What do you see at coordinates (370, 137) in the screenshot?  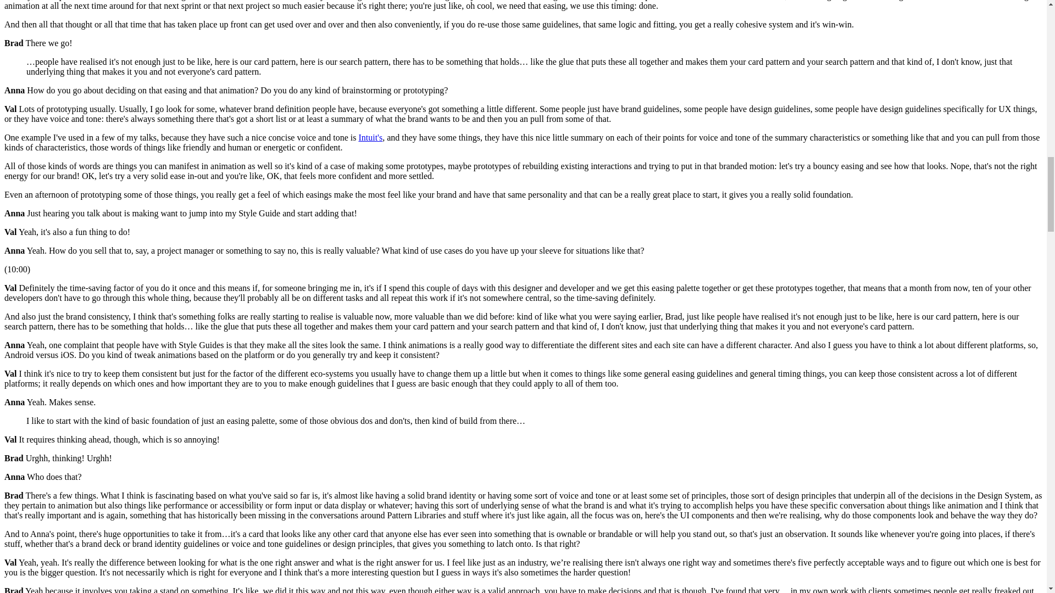 I see `Intuit's` at bounding box center [370, 137].